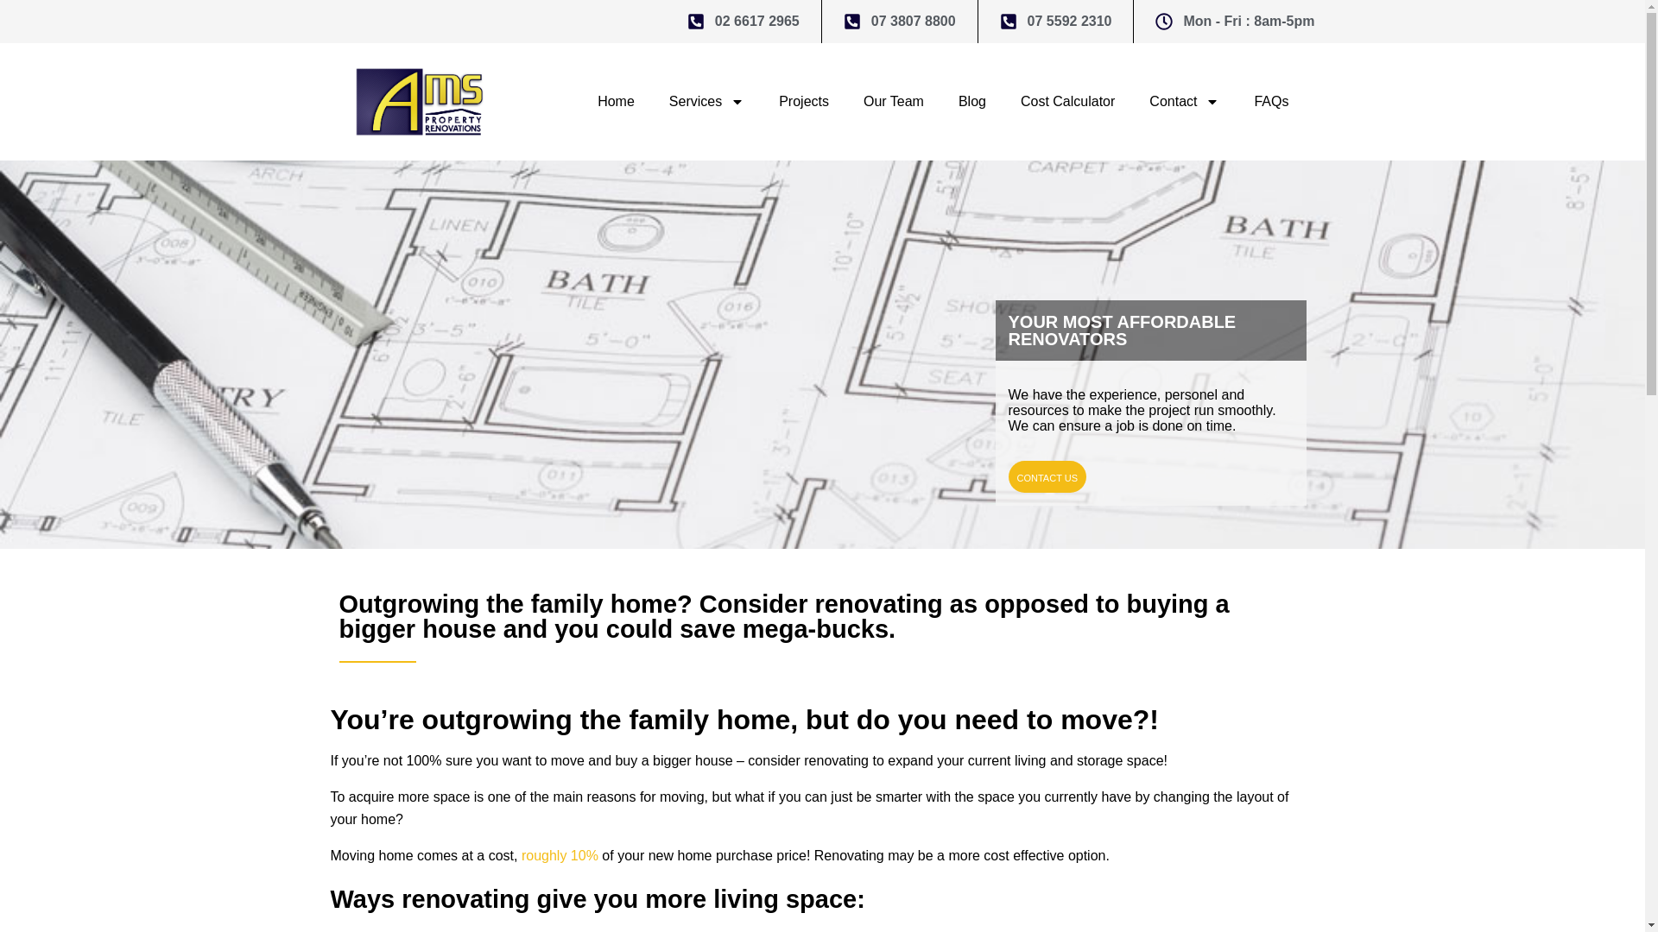 This screenshot has height=932, width=1658. Describe the element at coordinates (893, 102) in the screenshot. I see `Our Team` at that location.